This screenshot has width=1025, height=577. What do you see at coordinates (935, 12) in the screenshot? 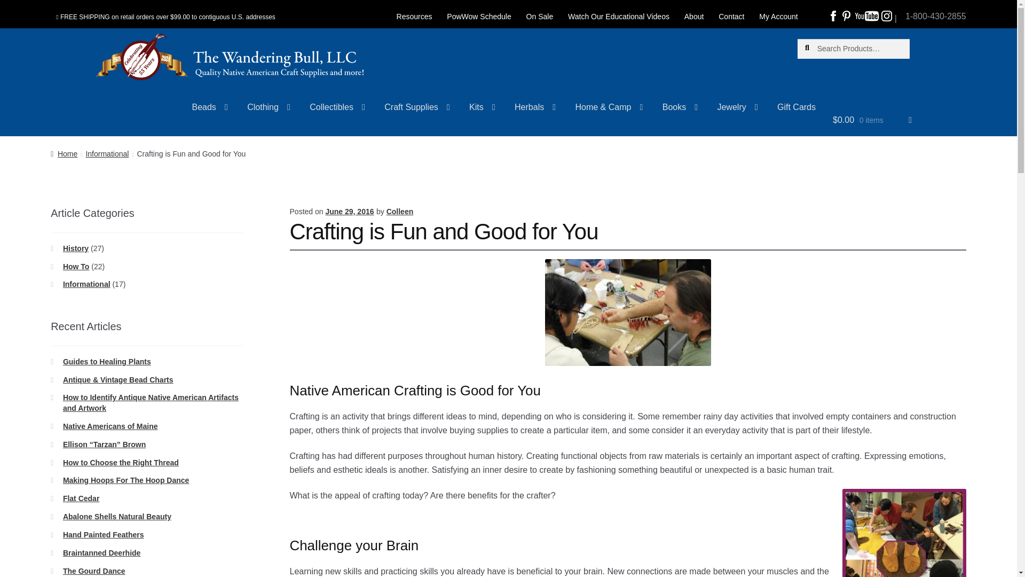
I see `1-800-430-2855` at bounding box center [935, 12].